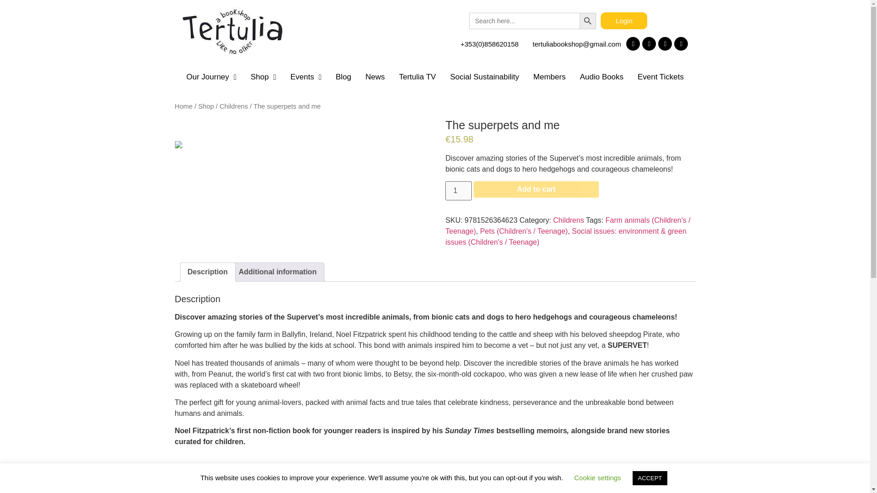 The height and width of the screenshot is (493, 877). Describe the element at coordinates (588, 21) in the screenshot. I see `Search Button` at that location.